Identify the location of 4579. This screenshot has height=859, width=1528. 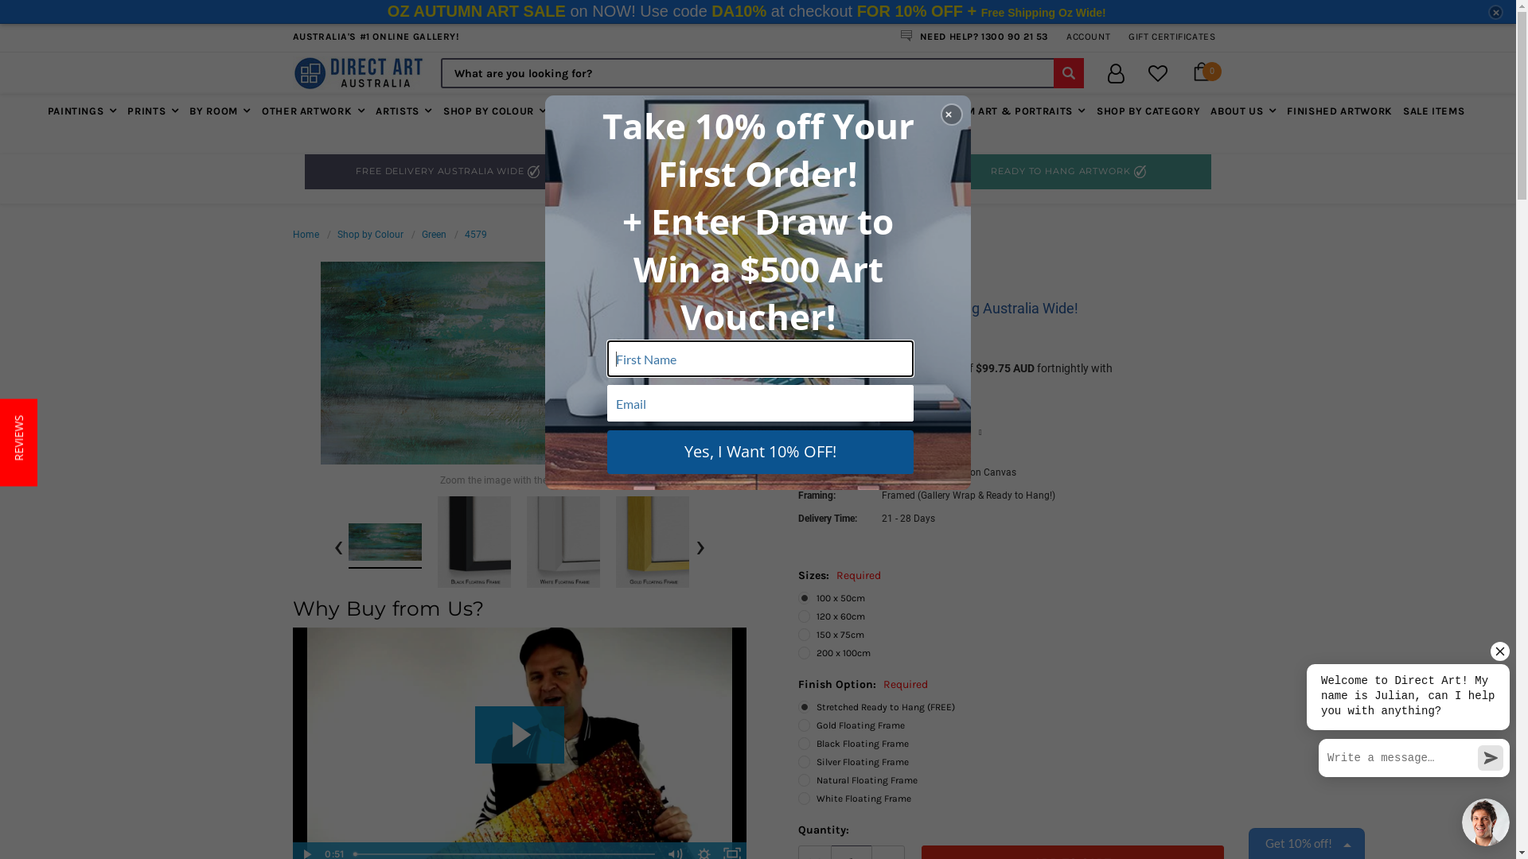
(385, 542).